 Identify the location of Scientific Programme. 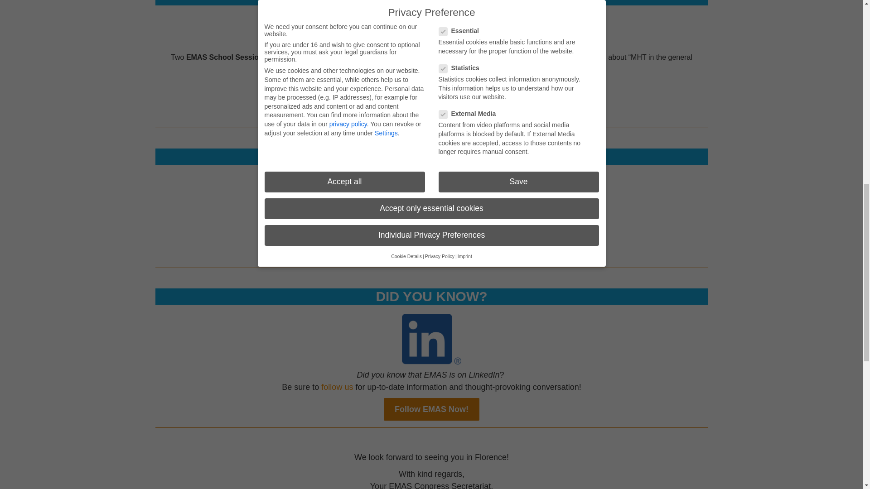
(431, 96).